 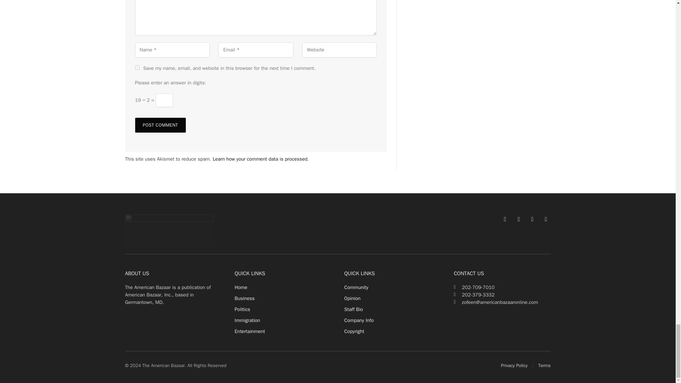 I want to click on yes, so click(x=137, y=67).